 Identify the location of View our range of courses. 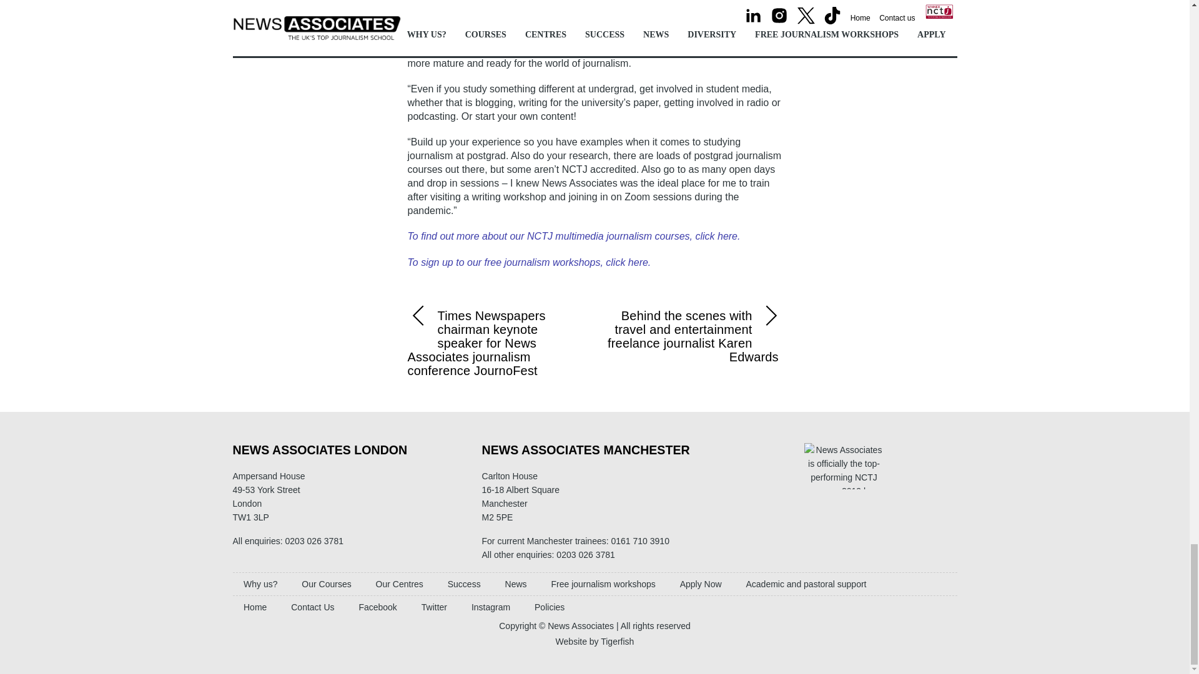
(326, 584).